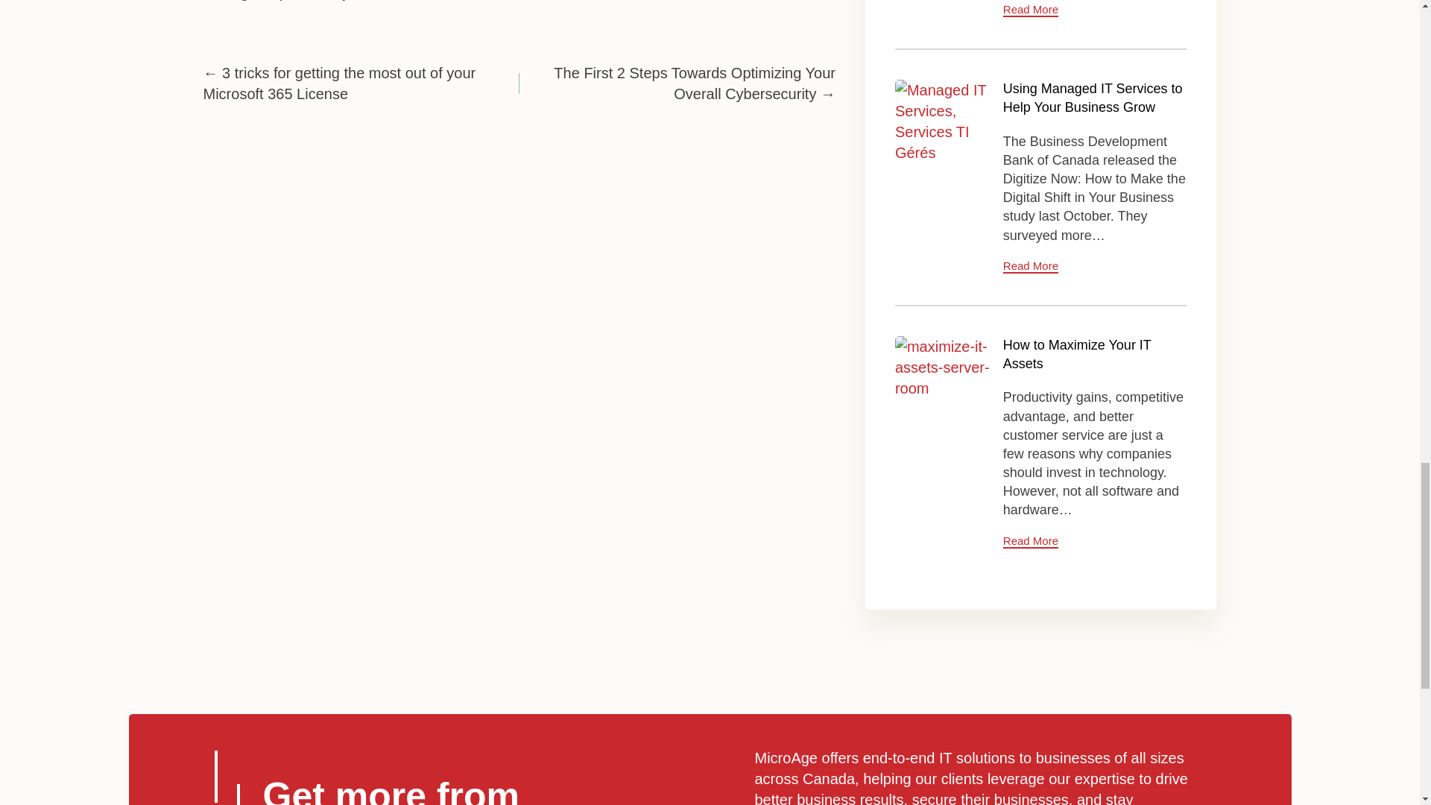  What do you see at coordinates (1093, 98) in the screenshot?
I see `Using Managed IT Services to Help Your Business Grow` at bounding box center [1093, 98].